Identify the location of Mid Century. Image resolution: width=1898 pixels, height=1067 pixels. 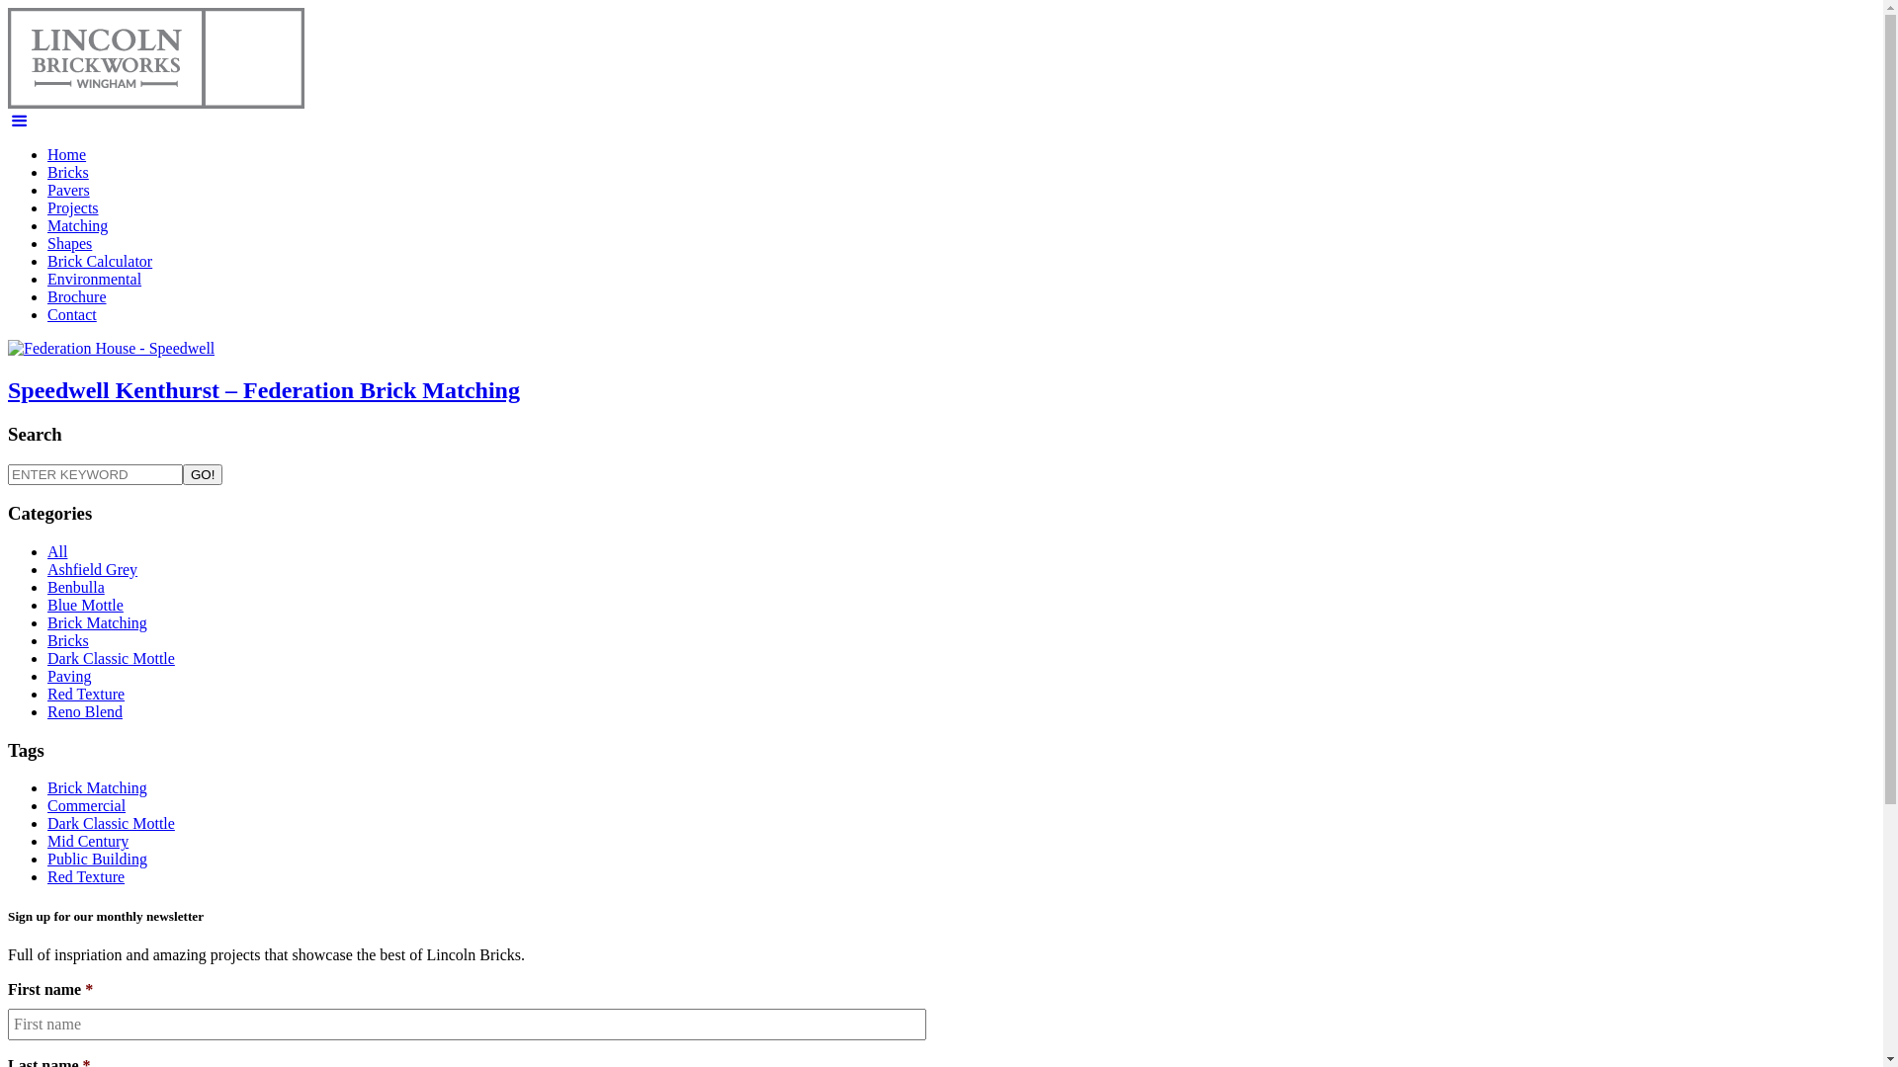
(88, 842).